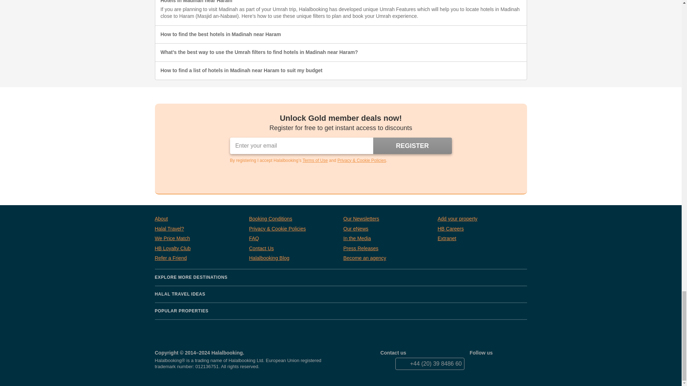  Describe the element at coordinates (457, 219) in the screenshot. I see `Add your property` at that location.